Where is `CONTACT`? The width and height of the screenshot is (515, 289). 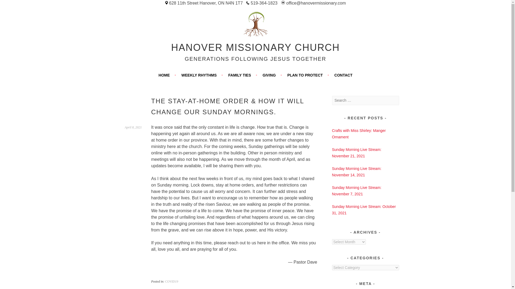
CONTACT is located at coordinates (343, 75).